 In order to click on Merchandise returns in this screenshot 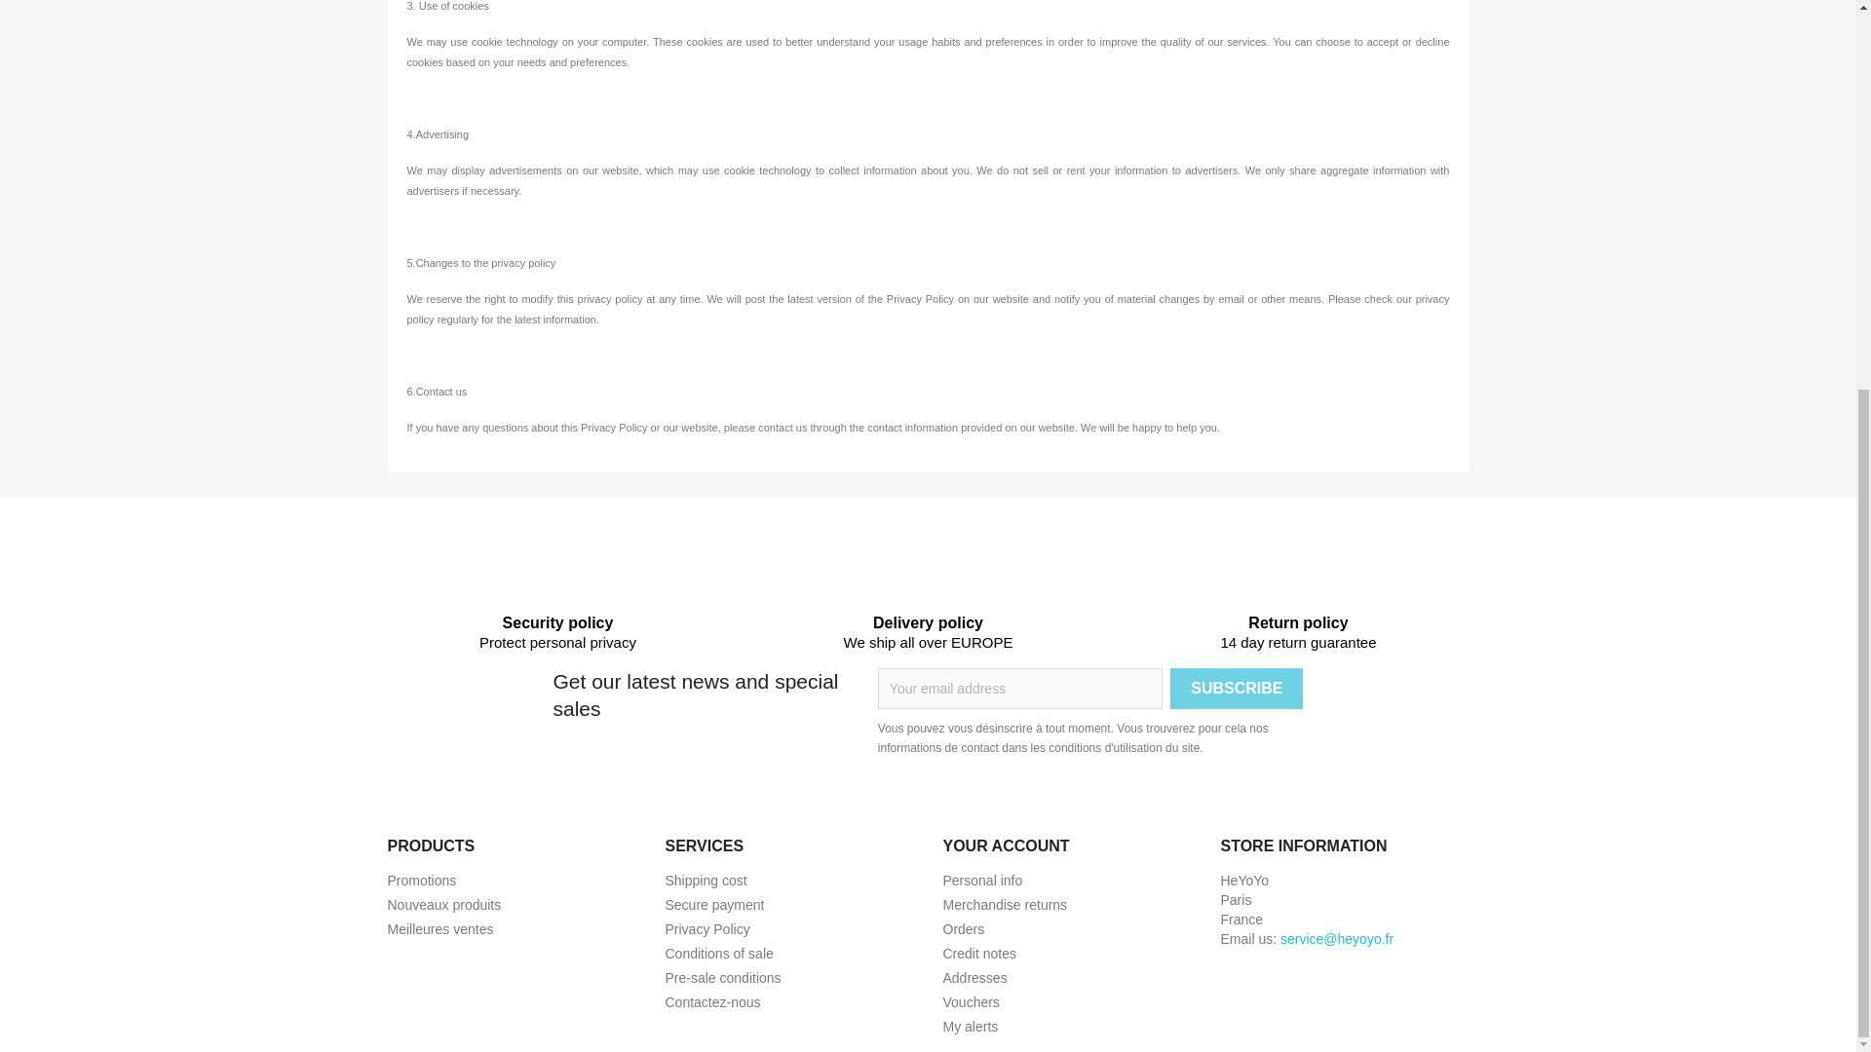, I will do `click(1006, 905)`.